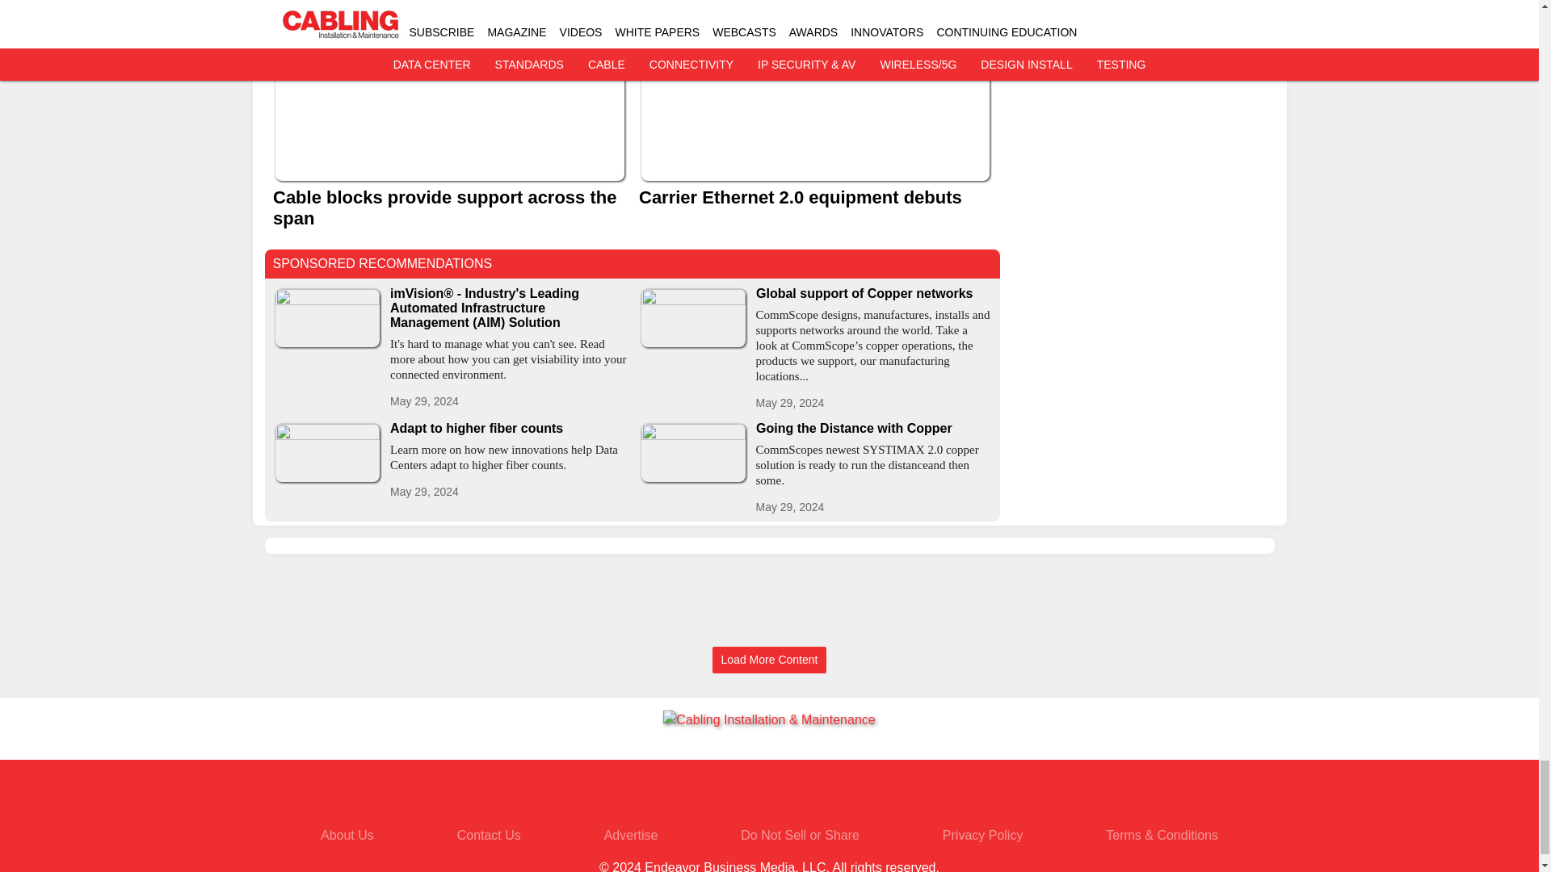 The image size is (1551, 872). Describe the element at coordinates (874, 428) in the screenshot. I see `Going the Distance with Copper` at that location.